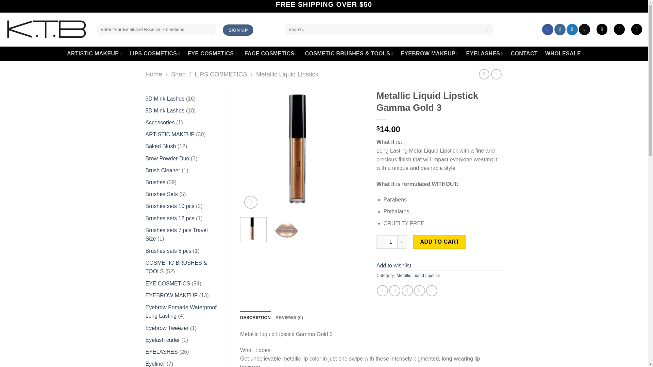 The width and height of the screenshot is (653, 367). I want to click on FACE COSMETICS, so click(271, 54).